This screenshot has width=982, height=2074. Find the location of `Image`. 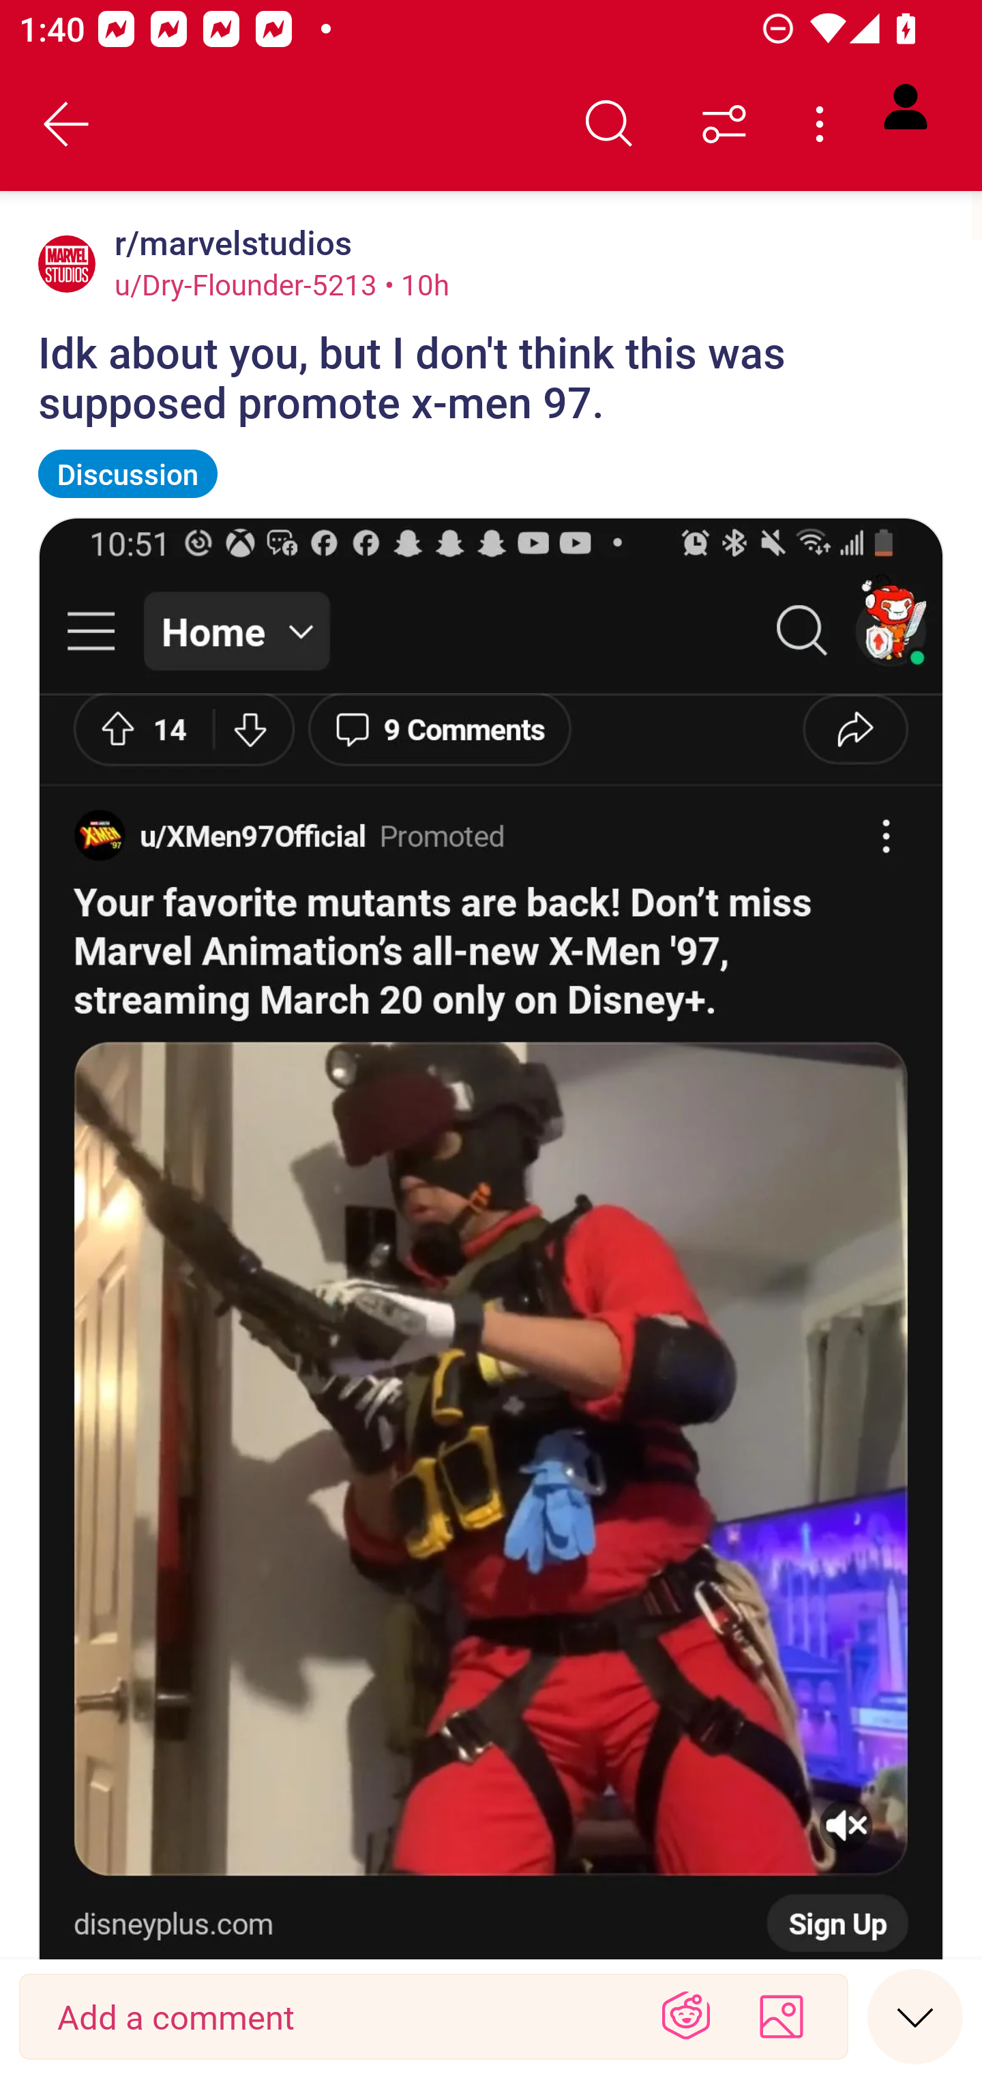

Image is located at coordinates (491, 1238).